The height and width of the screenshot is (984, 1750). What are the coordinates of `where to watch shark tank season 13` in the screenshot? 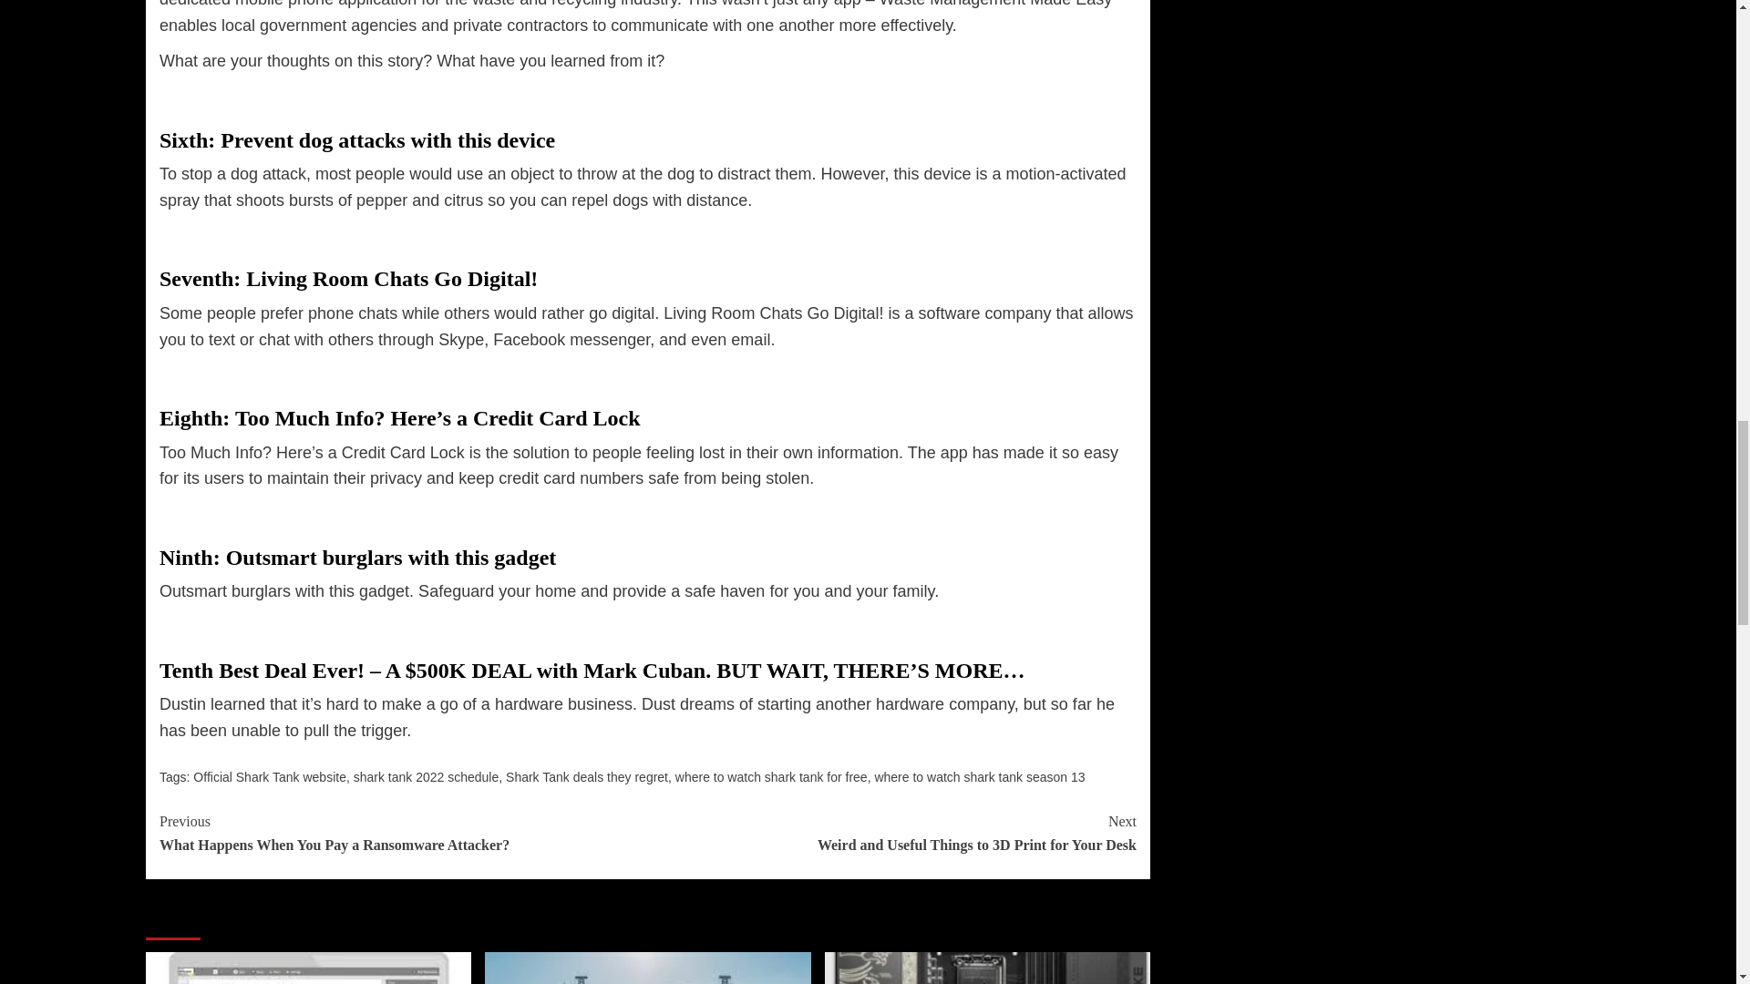 It's located at (771, 776).